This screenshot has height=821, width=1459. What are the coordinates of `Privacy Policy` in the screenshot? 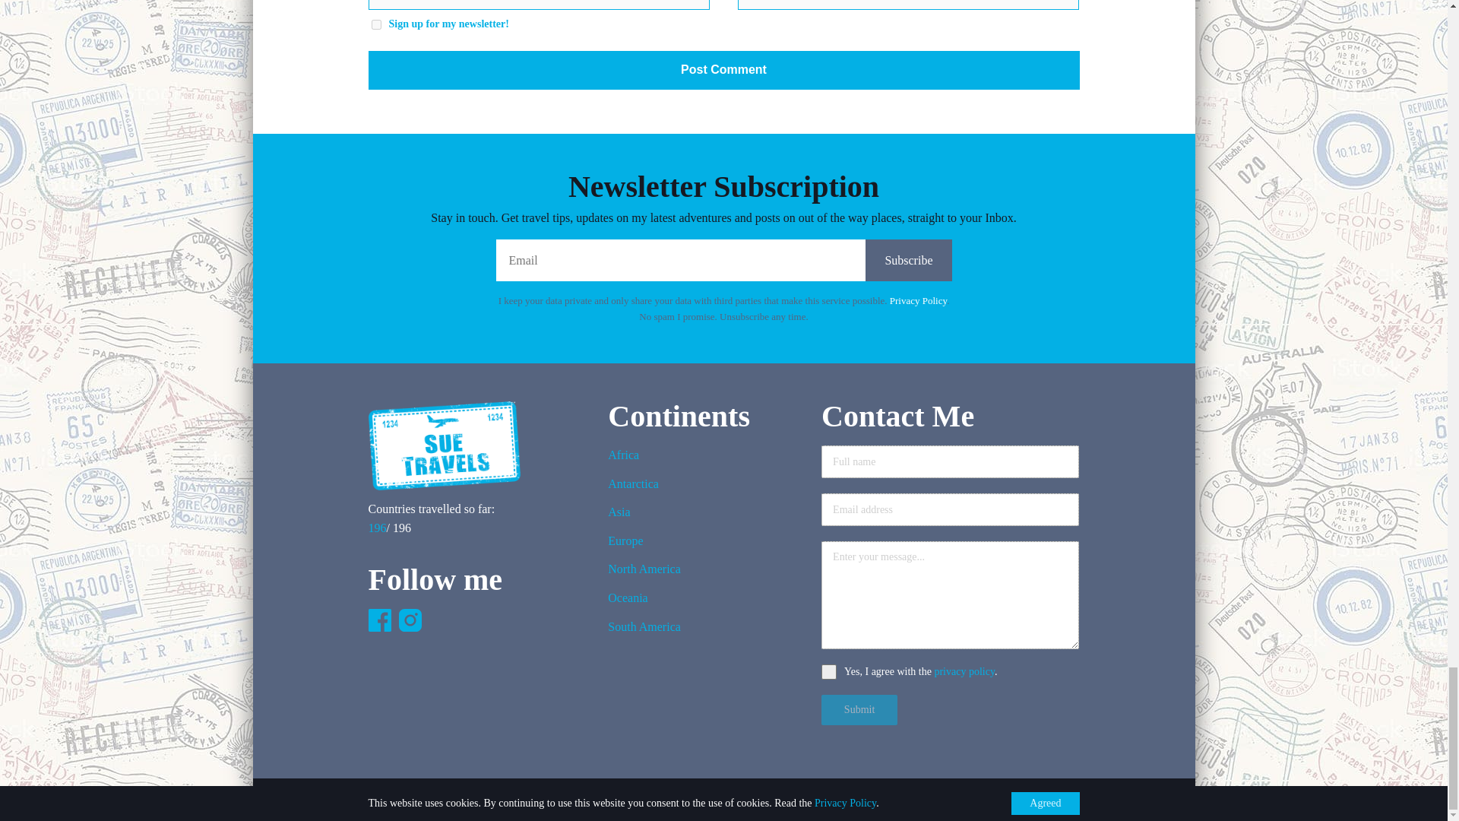 It's located at (918, 300).